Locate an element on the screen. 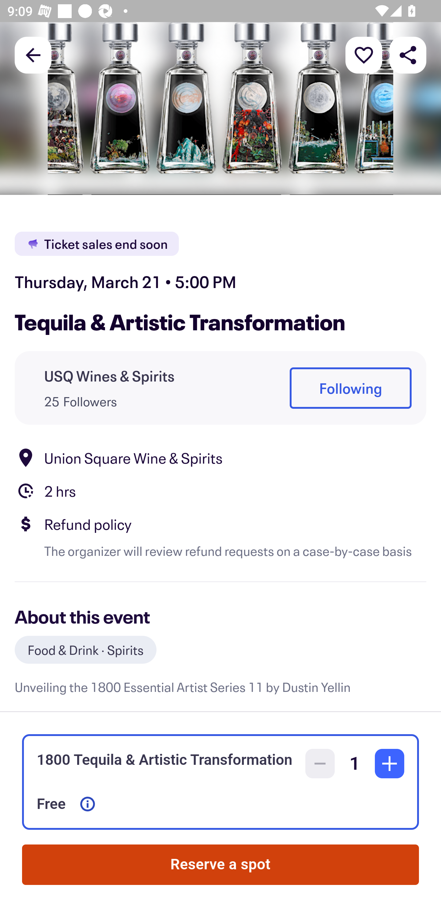 The width and height of the screenshot is (441, 907). Reserve a spot is located at coordinates (221, 865).